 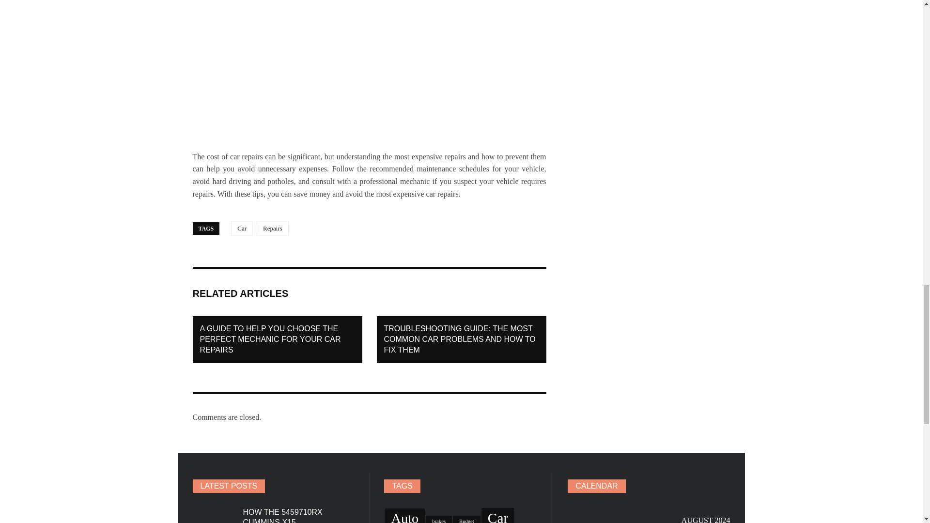 What do you see at coordinates (272, 229) in the screenshot?
I see `View all posts tagged Repairs` at bounding box center [272, 229].